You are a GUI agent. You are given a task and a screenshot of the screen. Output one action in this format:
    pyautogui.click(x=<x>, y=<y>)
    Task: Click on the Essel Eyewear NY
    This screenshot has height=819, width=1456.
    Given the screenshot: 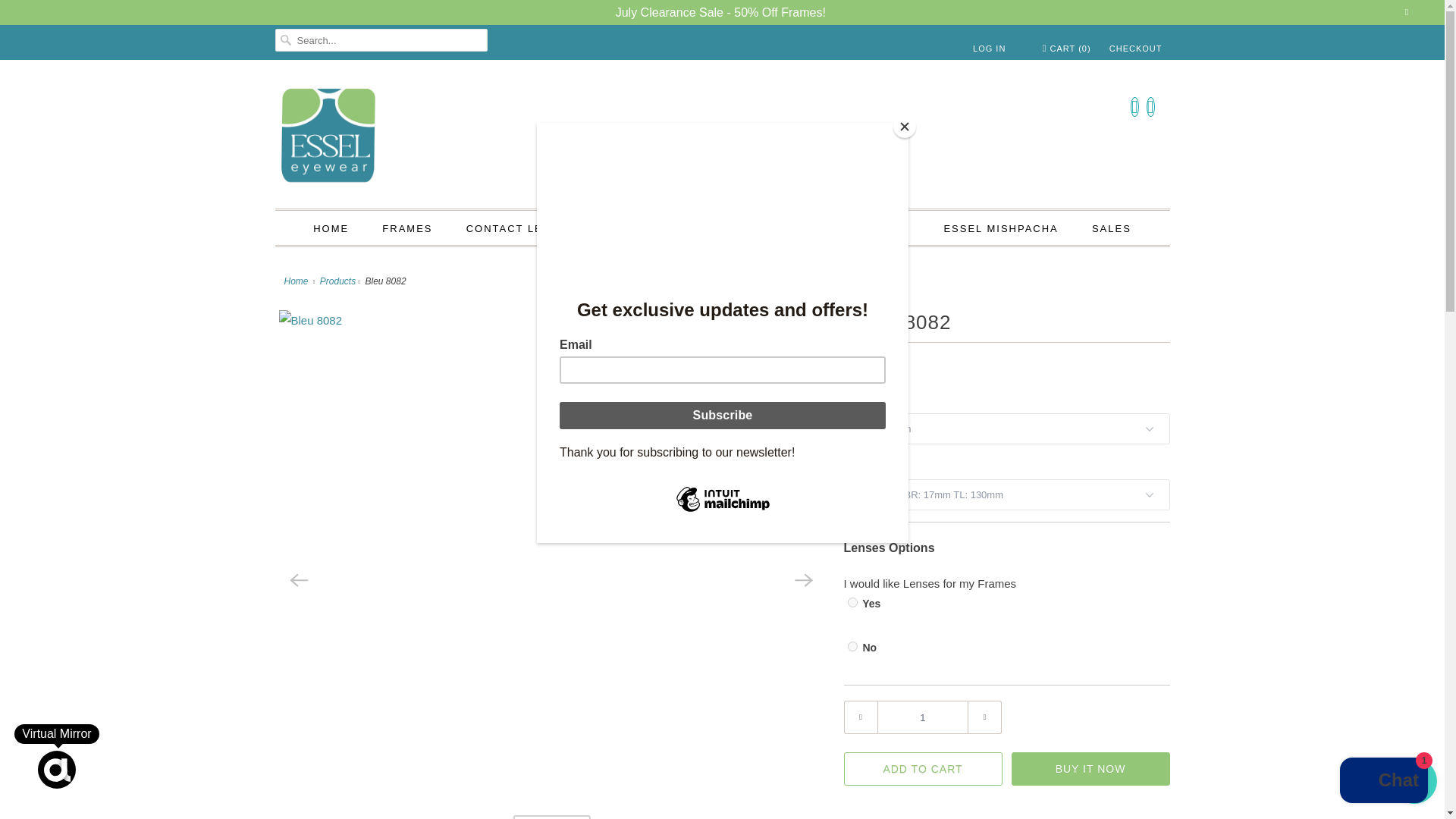 What is the action you would take?
    pyautogui.click(x=722, y=138)
    